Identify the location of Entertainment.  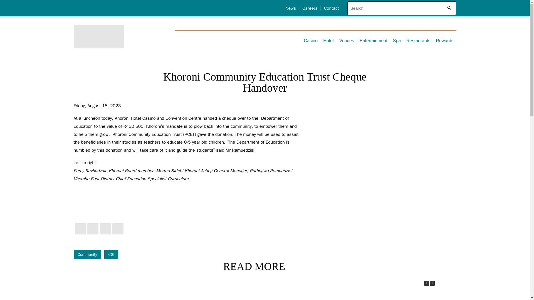
(373, 39).